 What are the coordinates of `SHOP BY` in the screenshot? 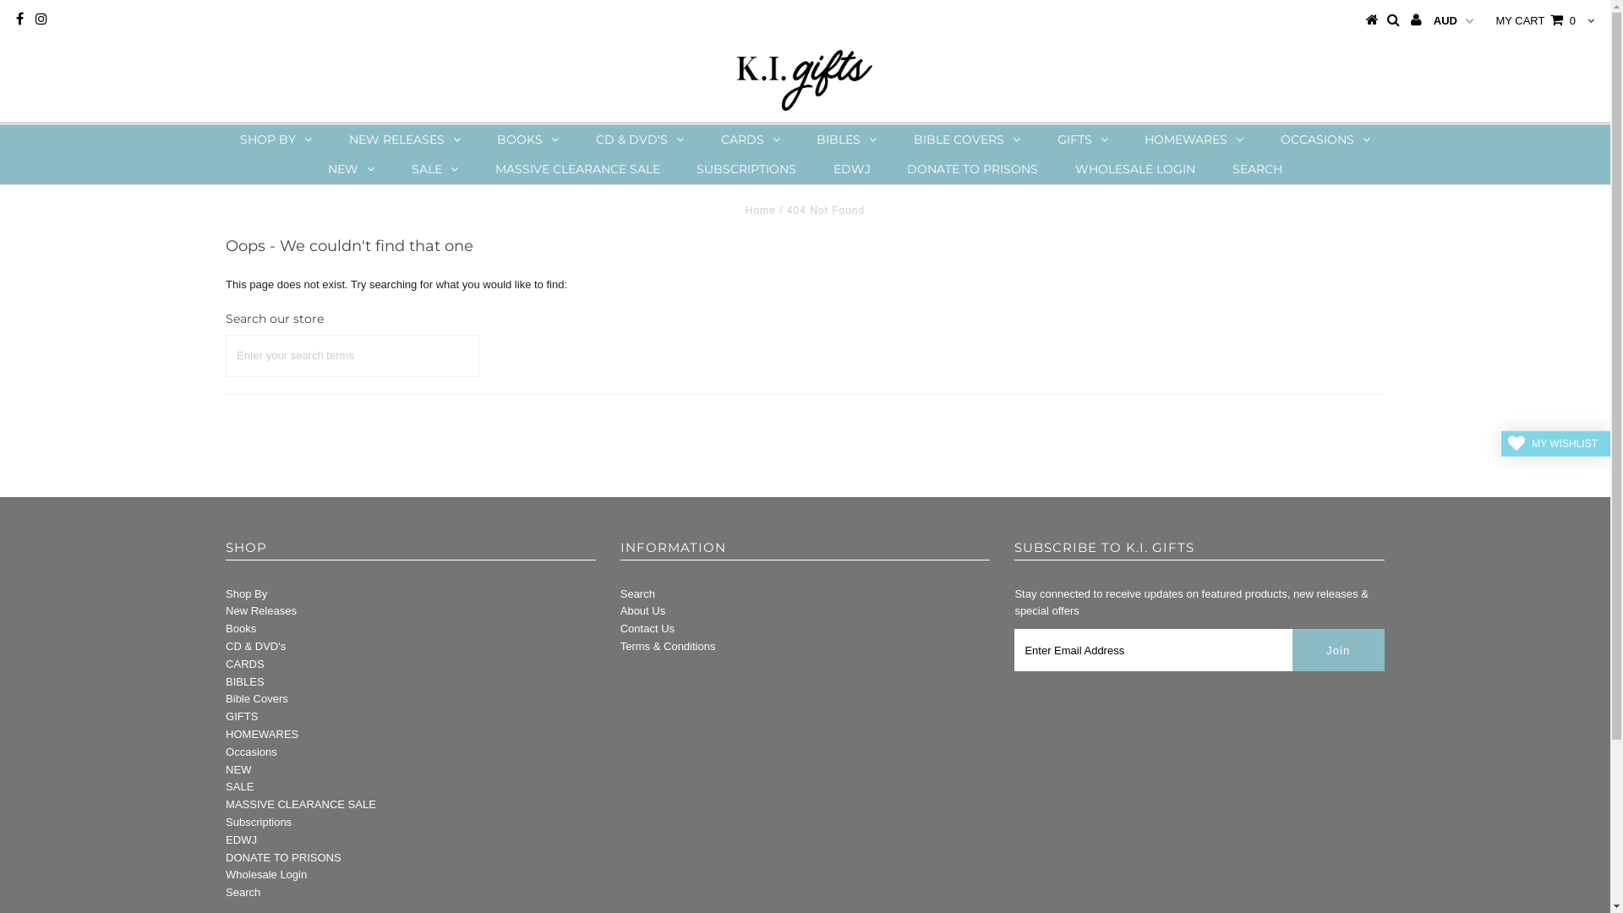 It's located at (276, 140).